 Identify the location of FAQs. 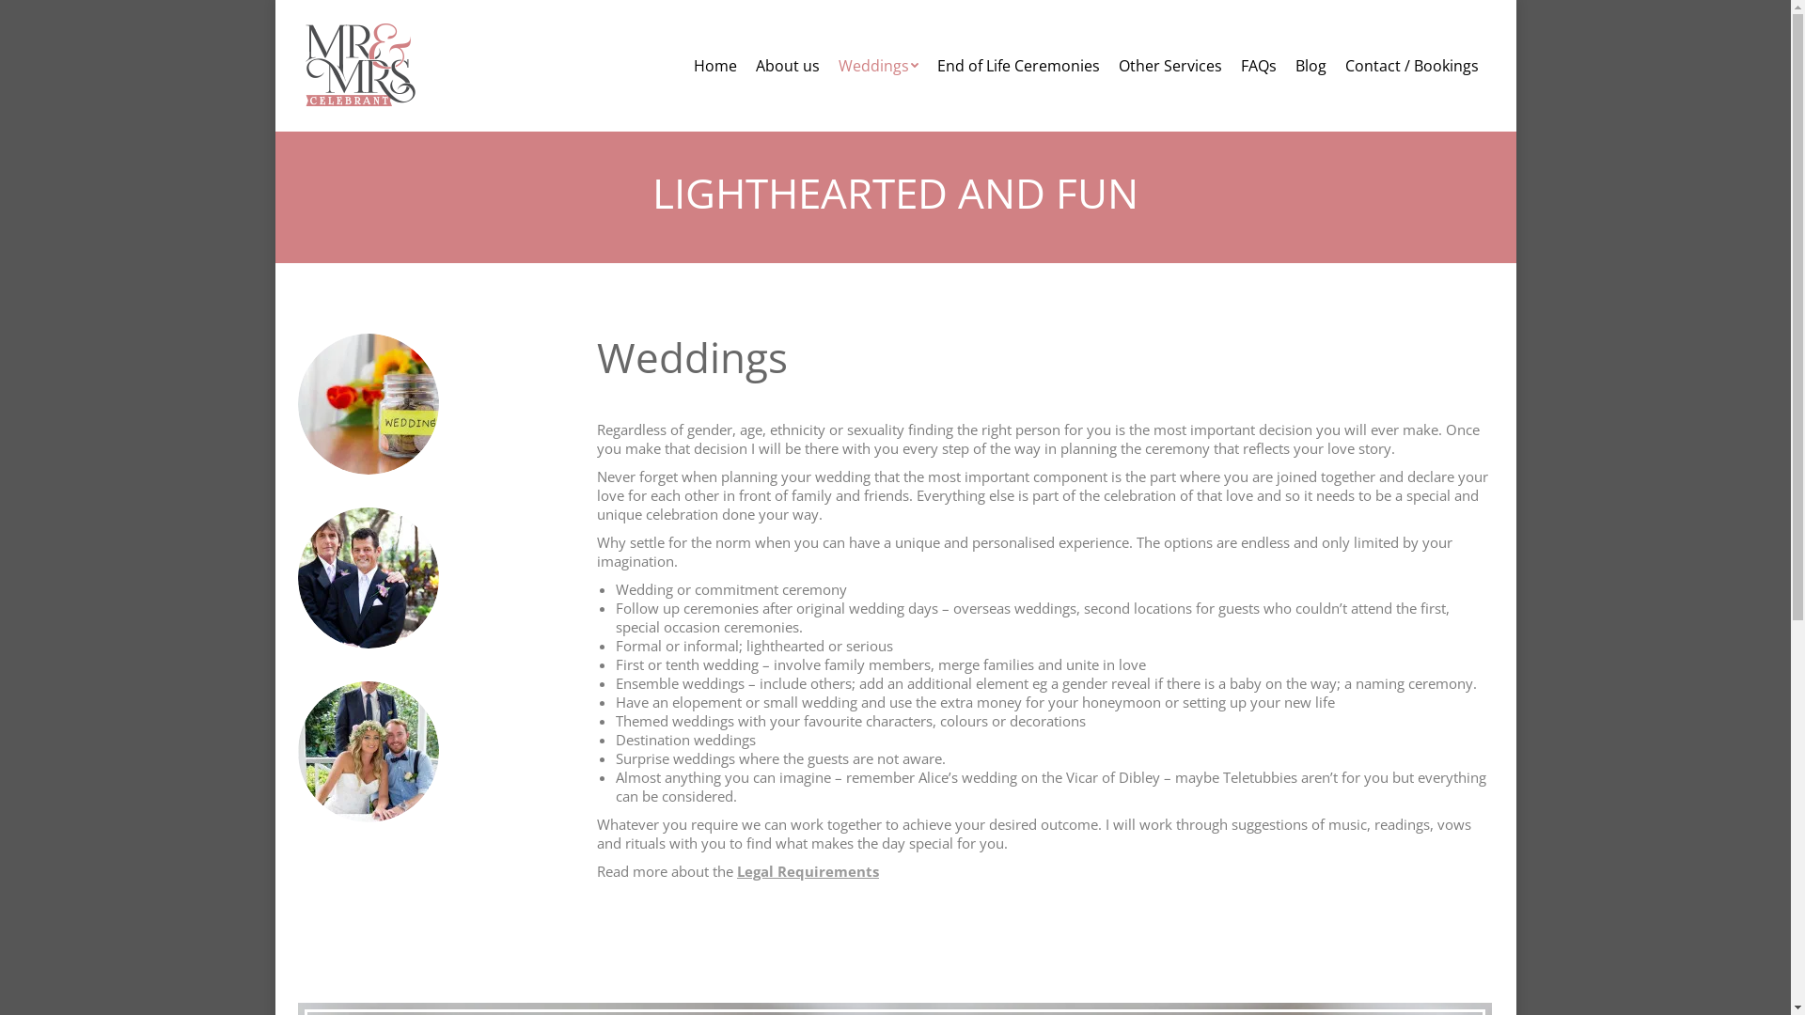
(1259, 66).